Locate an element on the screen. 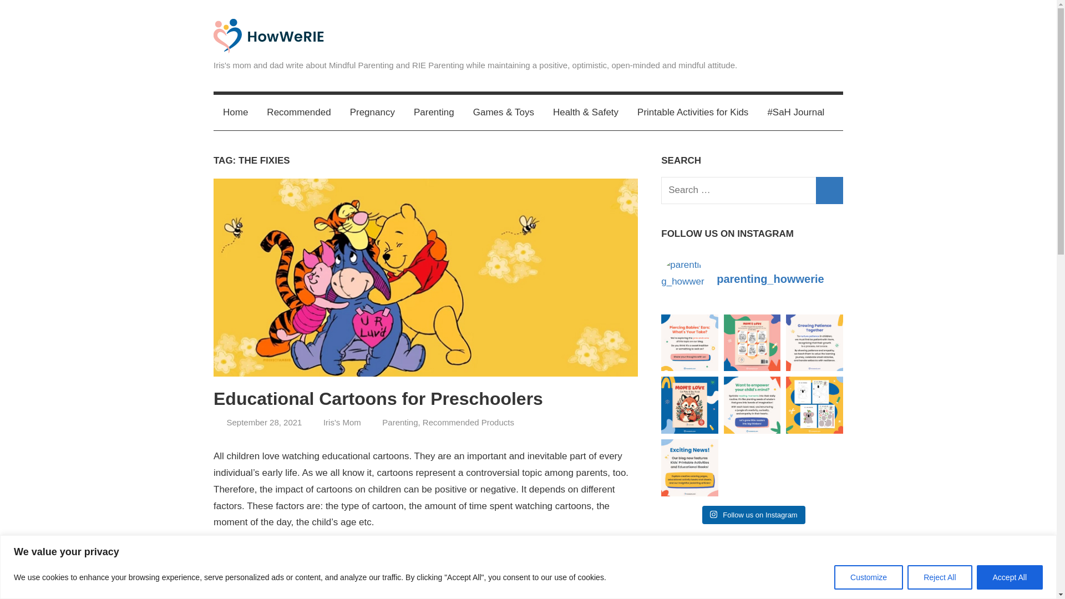  Reject All is located at coordinates (939, 577).